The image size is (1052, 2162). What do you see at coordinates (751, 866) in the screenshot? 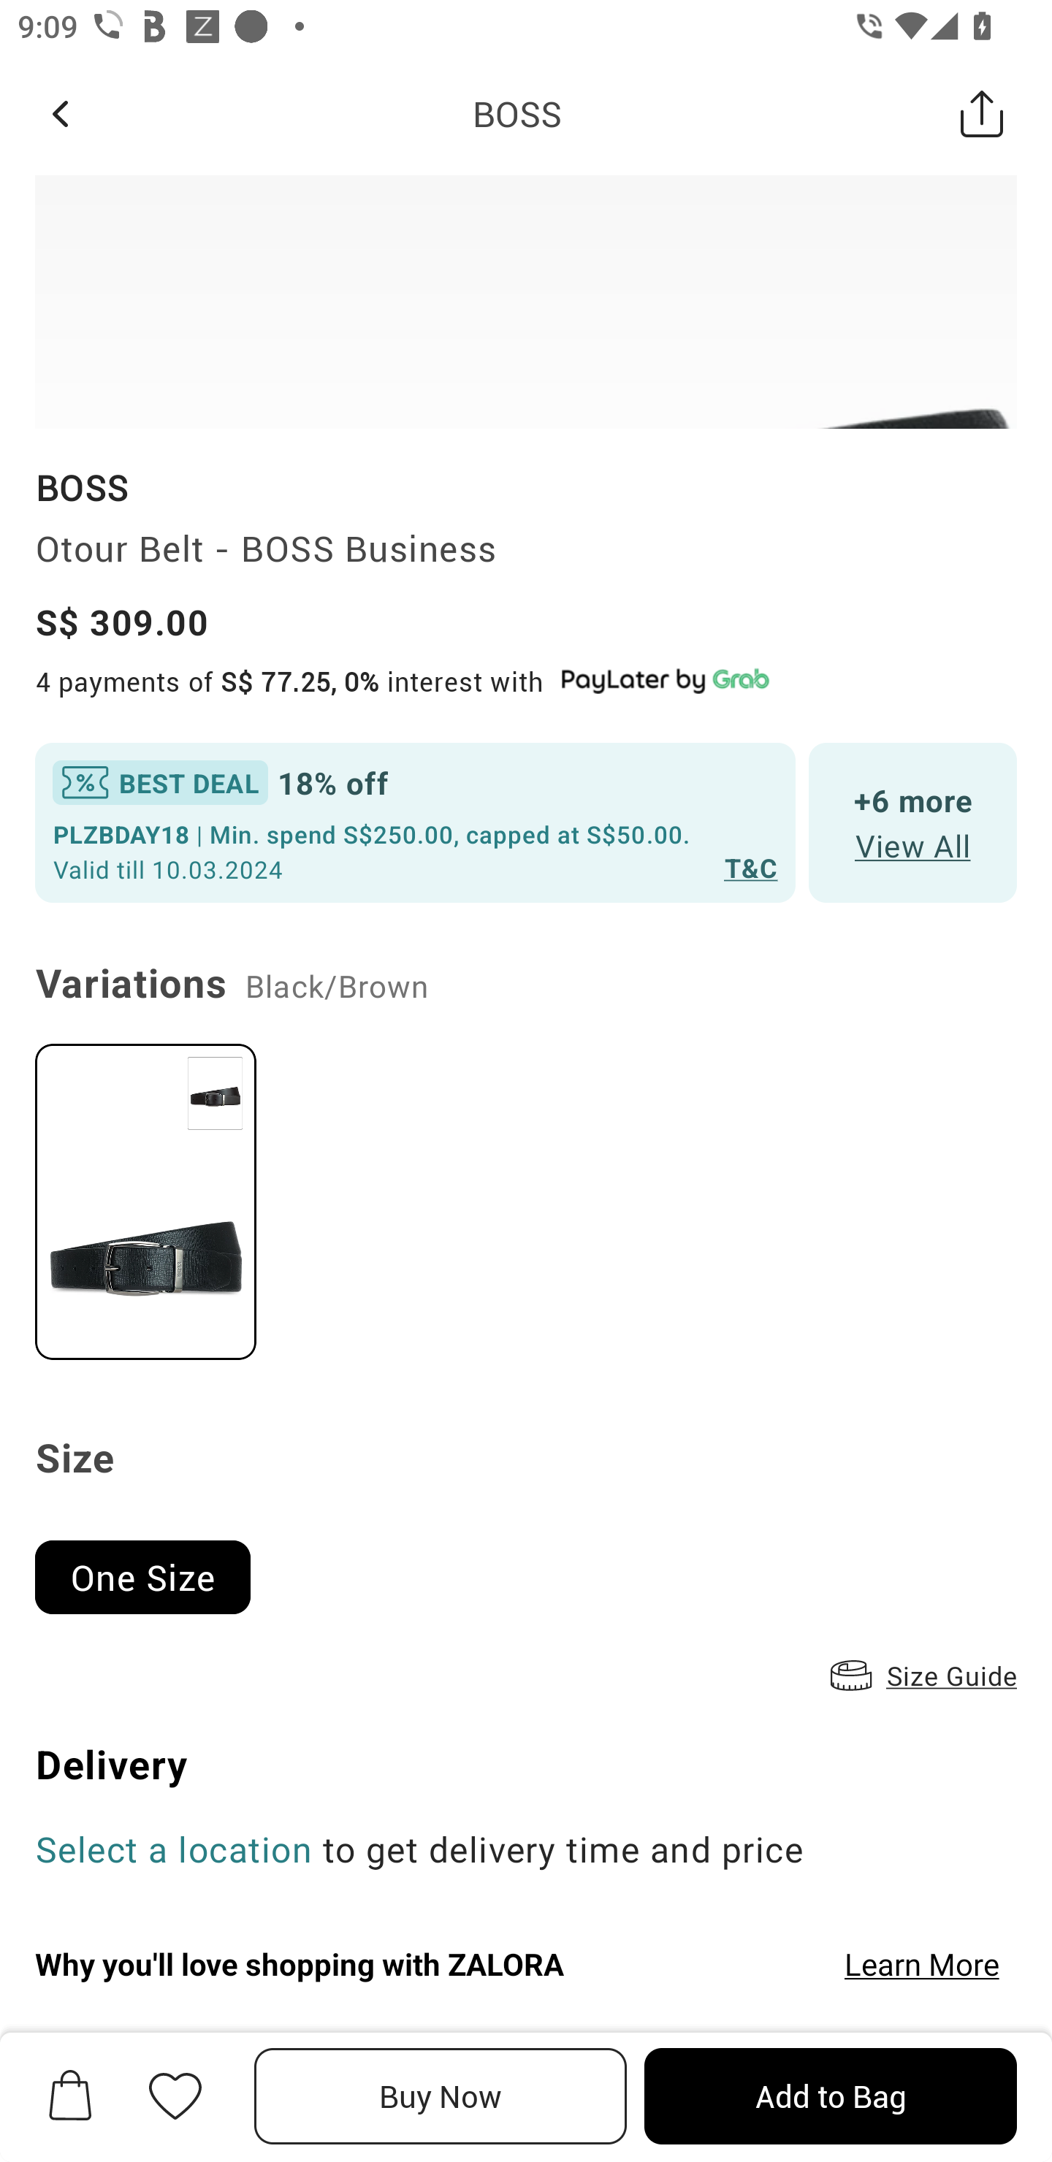
I see `T&C` at bounding box center [751, 866].